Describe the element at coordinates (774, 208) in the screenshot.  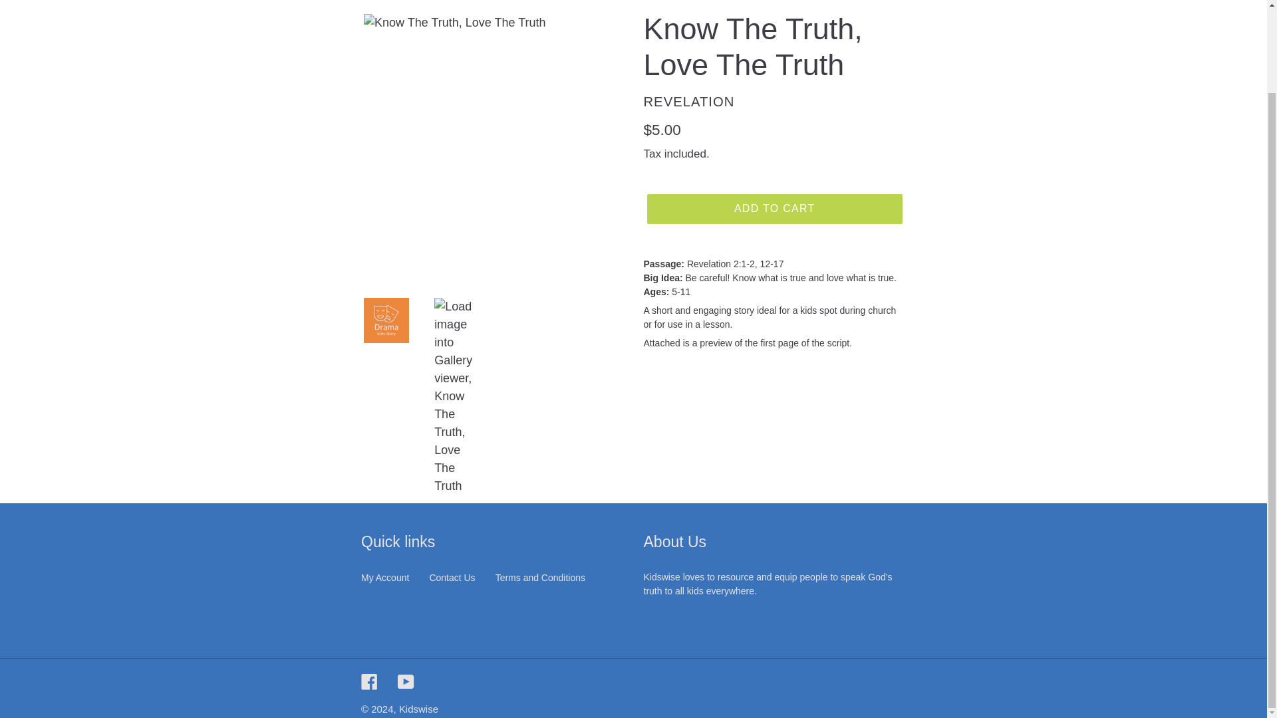
I see `ADD TO CART` at that location.